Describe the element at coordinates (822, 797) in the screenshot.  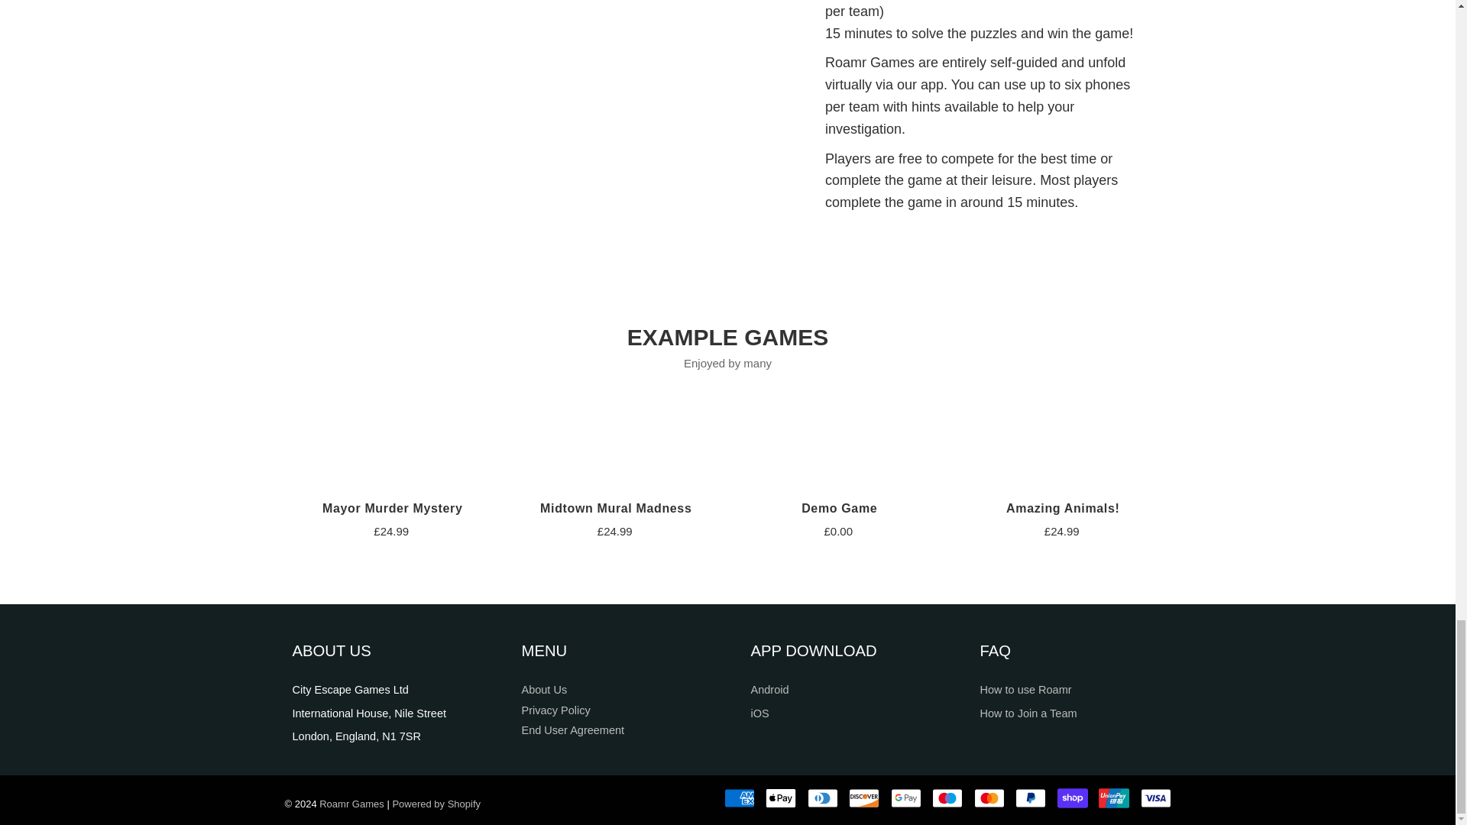
I see `Diners Club` at that location.